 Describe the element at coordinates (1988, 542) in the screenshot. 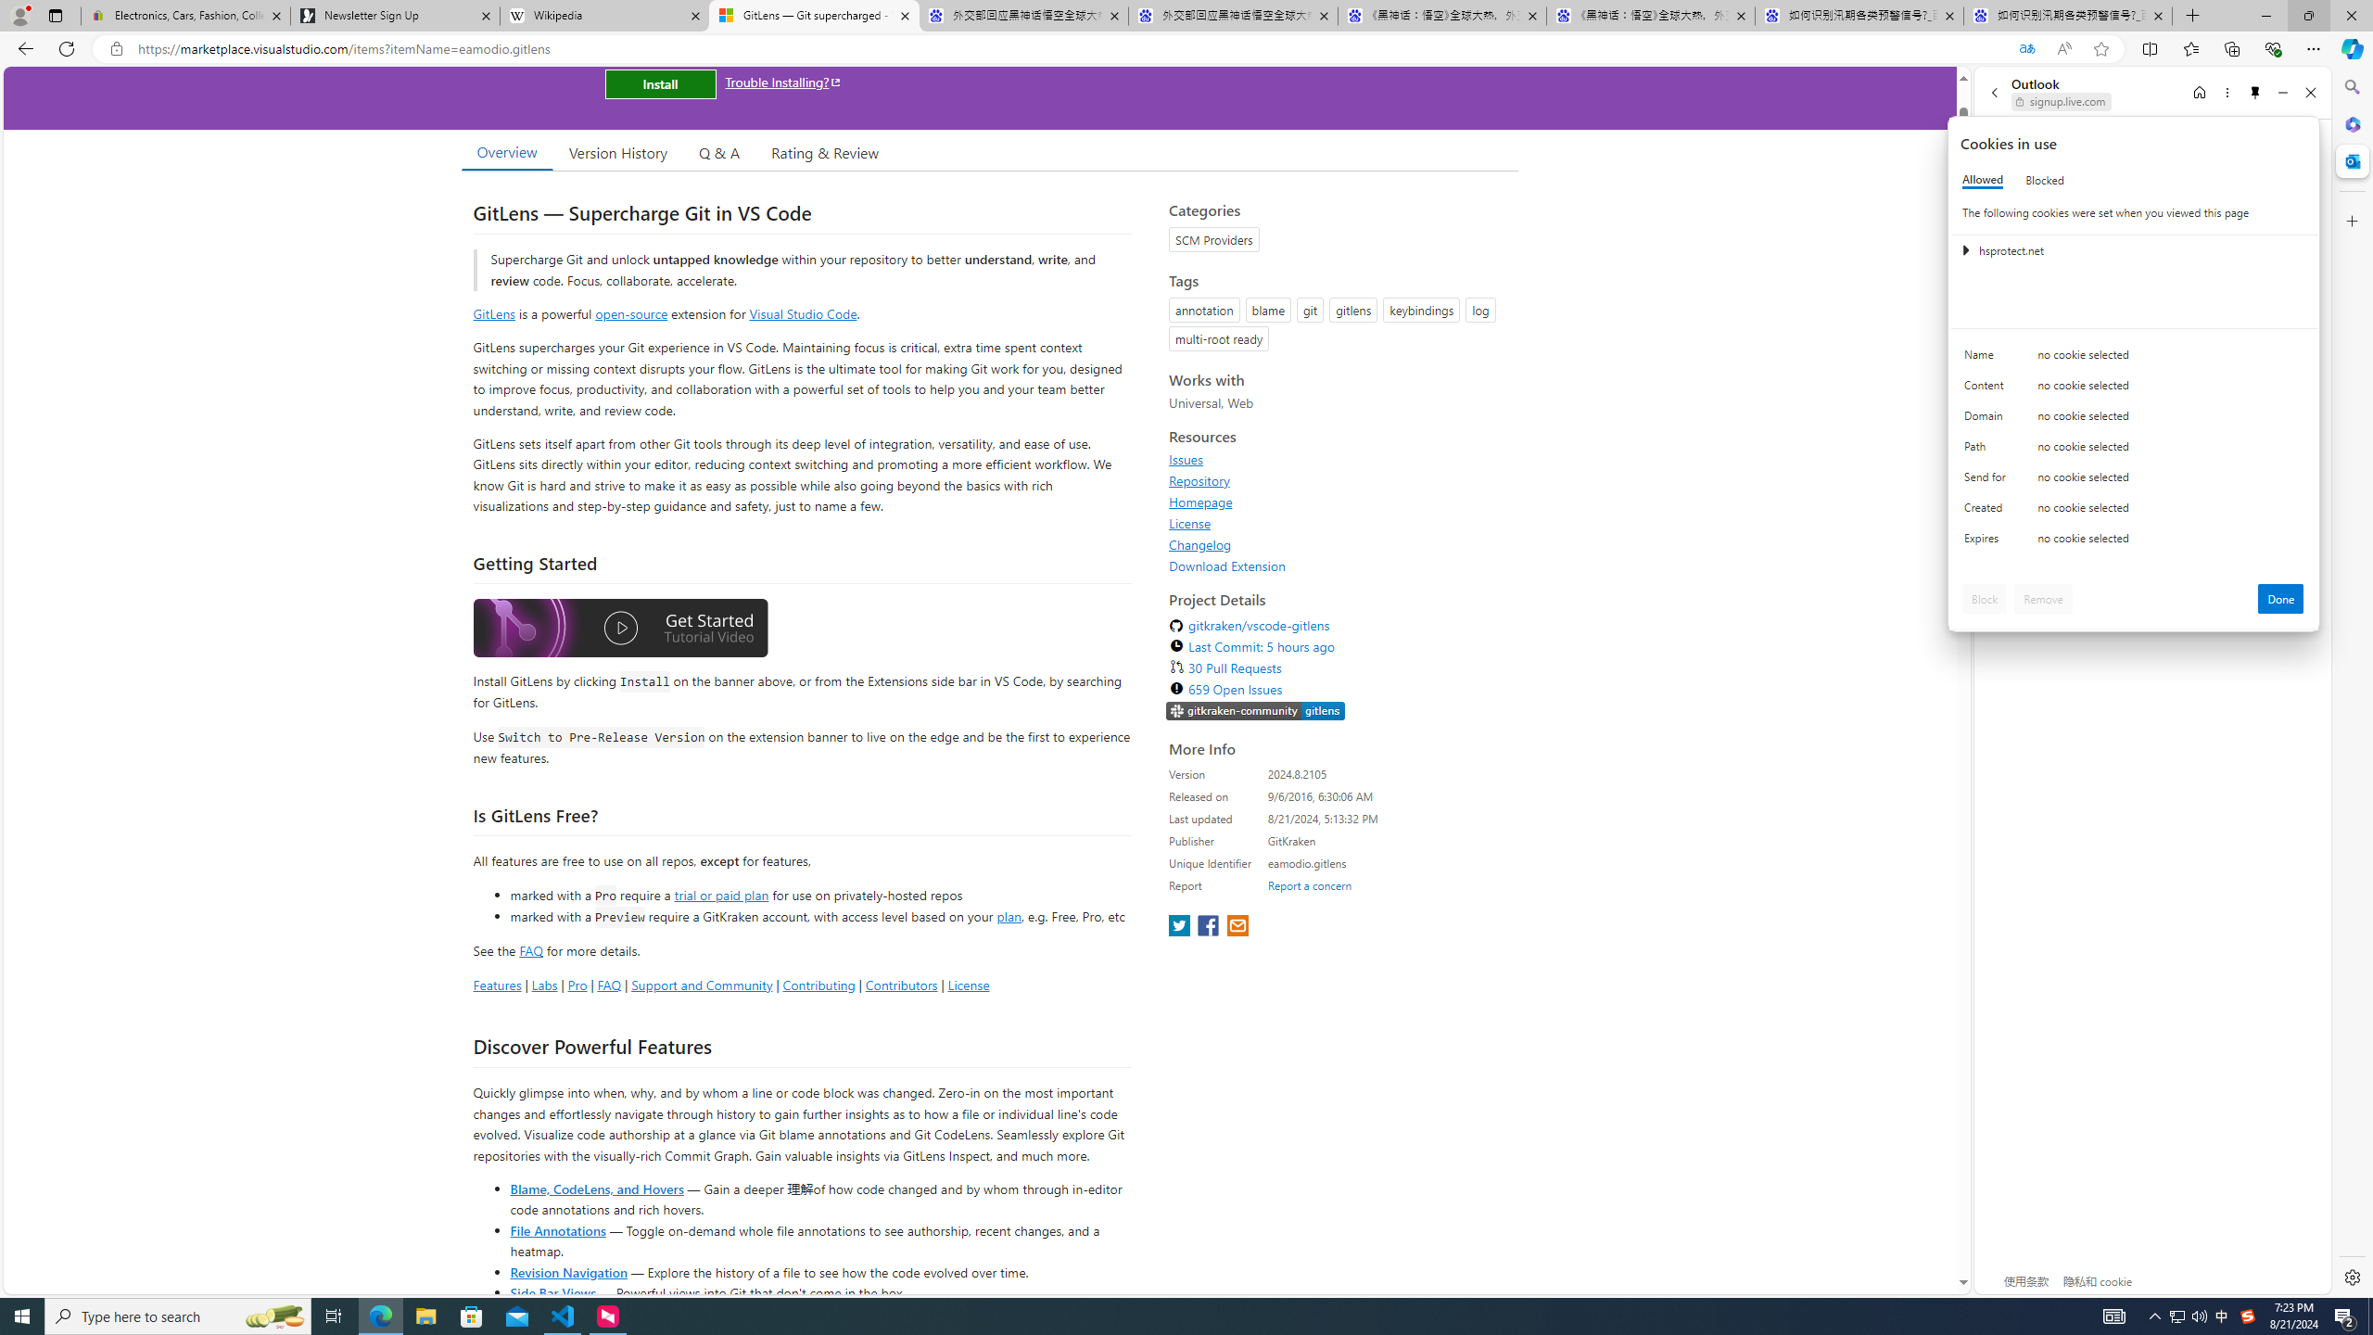

I see `Expires` at that location.